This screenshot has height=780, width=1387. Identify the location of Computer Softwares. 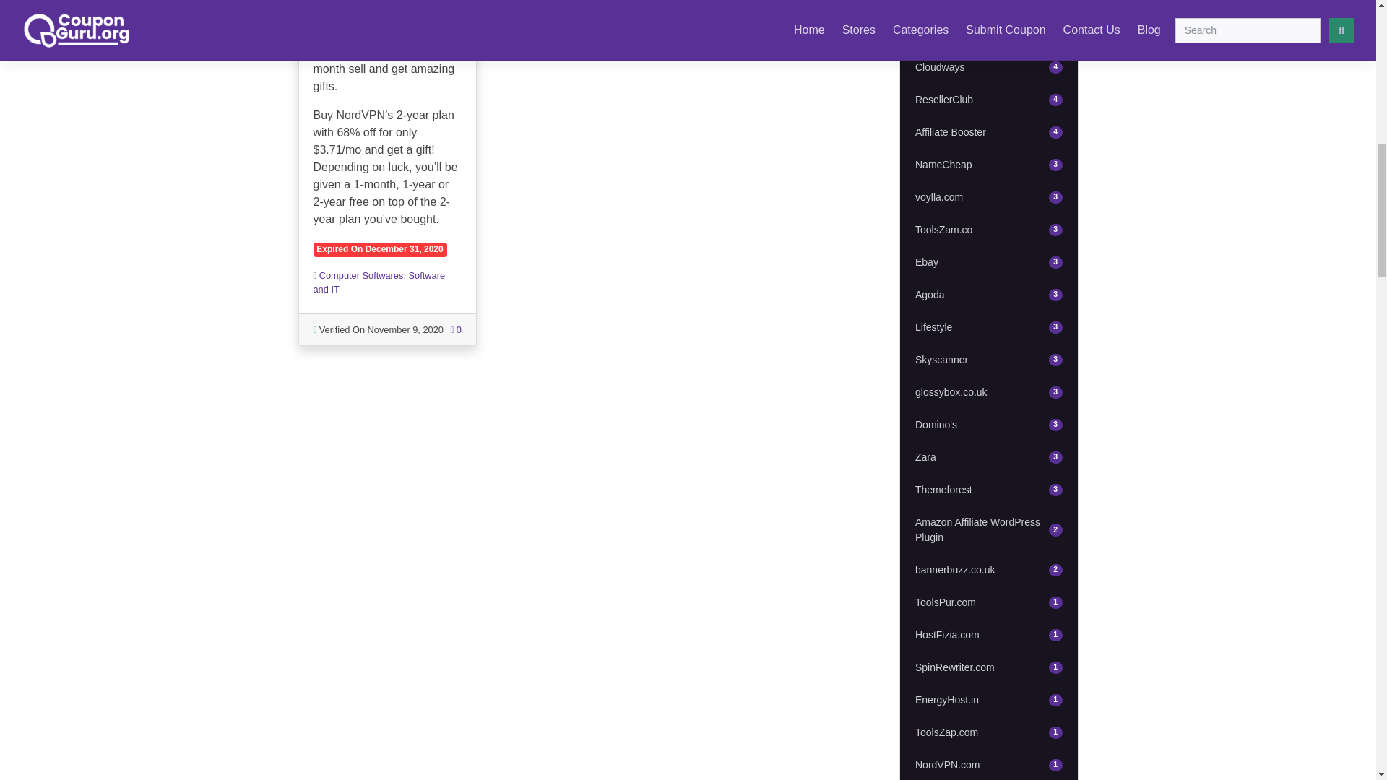
(988, 295).